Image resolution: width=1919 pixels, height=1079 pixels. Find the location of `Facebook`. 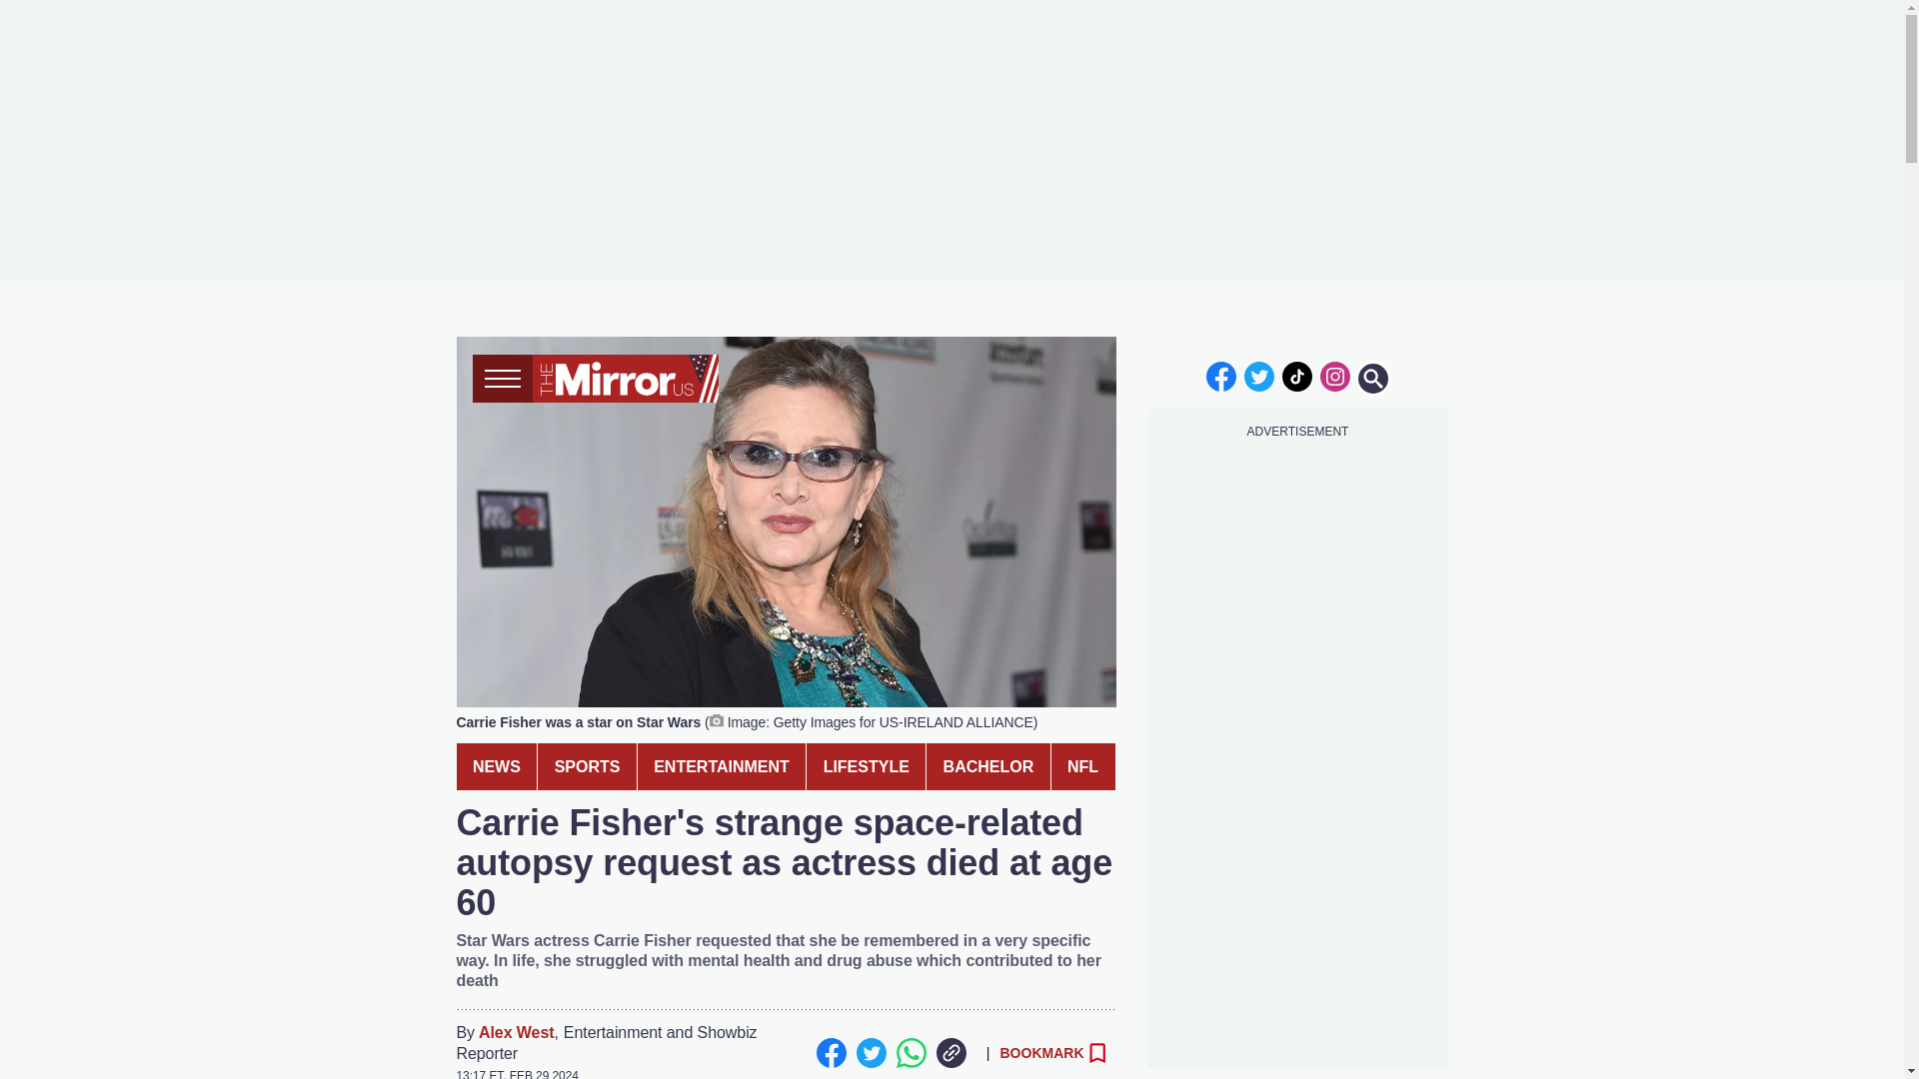

Facebook is located at coordinates (831, 1053).